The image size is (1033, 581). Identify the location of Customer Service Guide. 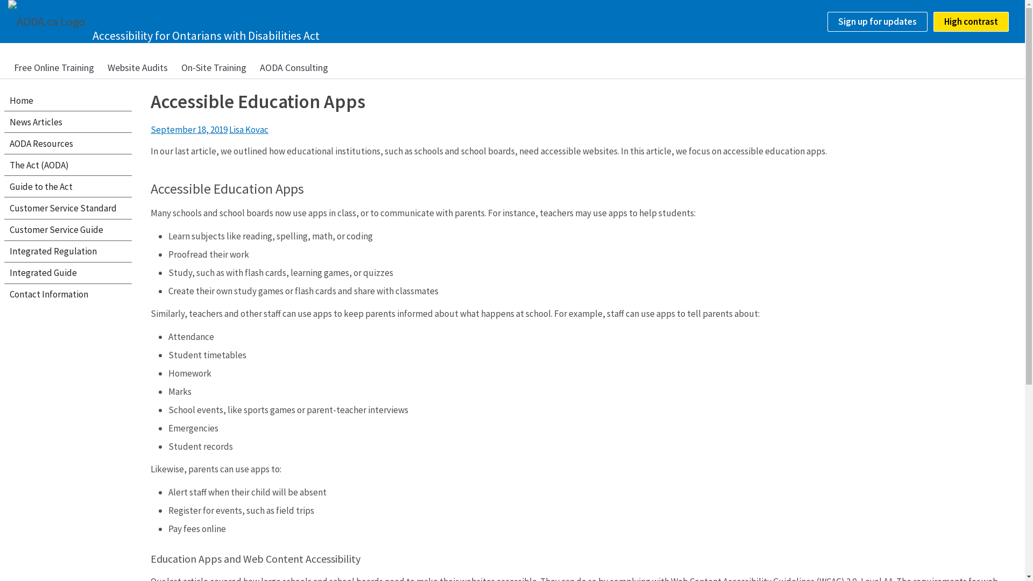
(68, 230).